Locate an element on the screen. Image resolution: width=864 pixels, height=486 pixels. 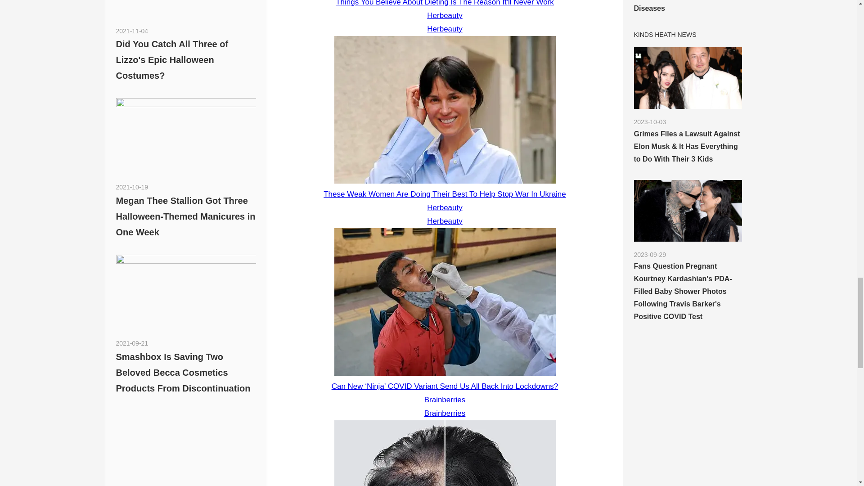
2021-10-19 is located at coordinates (132, 187).